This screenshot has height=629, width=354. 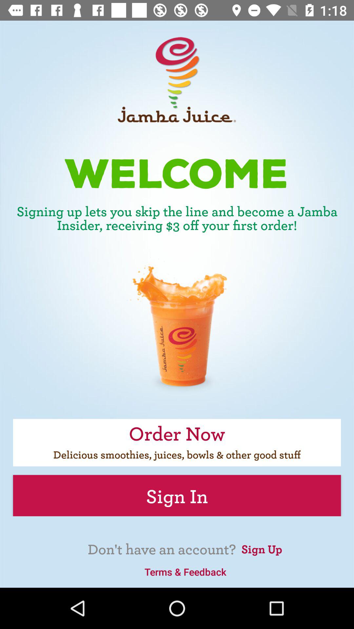 I want to click on select the sign up icon, so click(x=262, y=548).